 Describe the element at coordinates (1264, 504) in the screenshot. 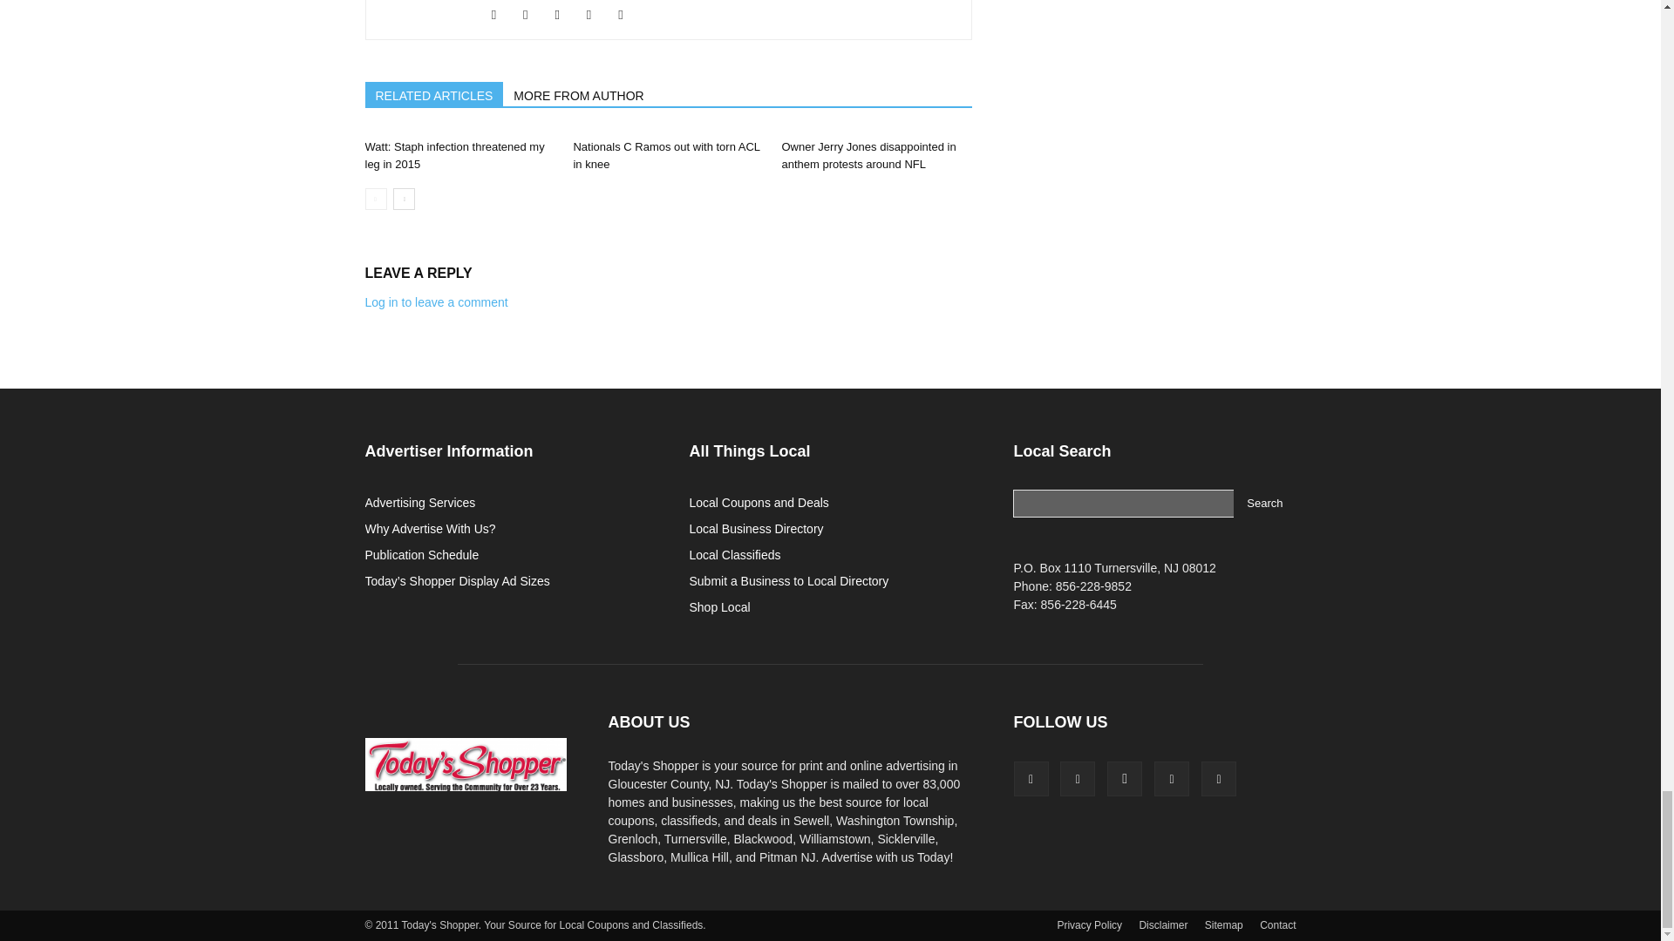

I see `Search` at that location.